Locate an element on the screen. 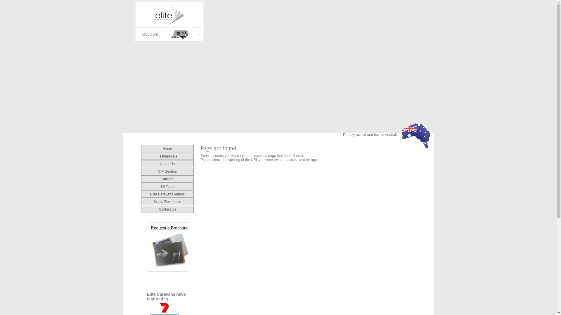 The width and height of the screenshot is (561, 315). Media Resources is located at coordinates (167, 202).